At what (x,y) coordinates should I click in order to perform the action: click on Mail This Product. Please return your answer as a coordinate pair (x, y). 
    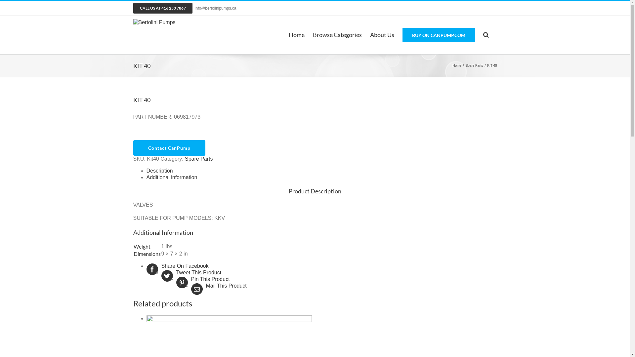
    Looking at the image, I should click on (321, 286).